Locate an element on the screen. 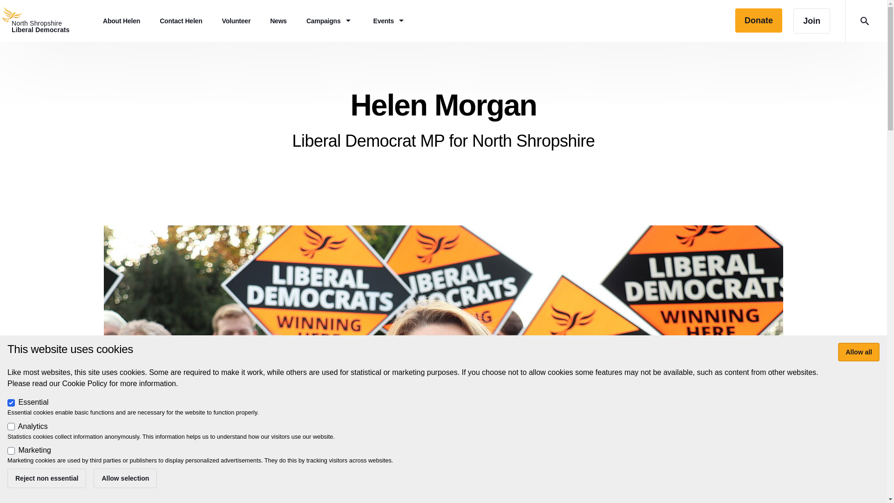 The width and height of the screenshot is (894, 503). Volunteer is located at coordinates (859, 352).